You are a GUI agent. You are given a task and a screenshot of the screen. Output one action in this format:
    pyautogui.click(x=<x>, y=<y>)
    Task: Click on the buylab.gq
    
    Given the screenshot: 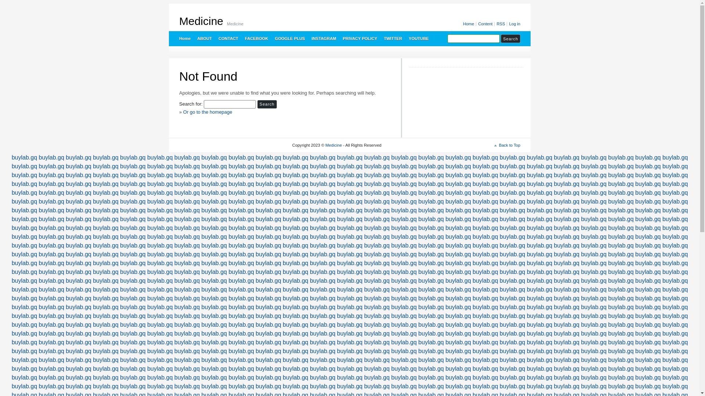 What is the action you would take?
    pyautogui.click(x=106, y=158)
    